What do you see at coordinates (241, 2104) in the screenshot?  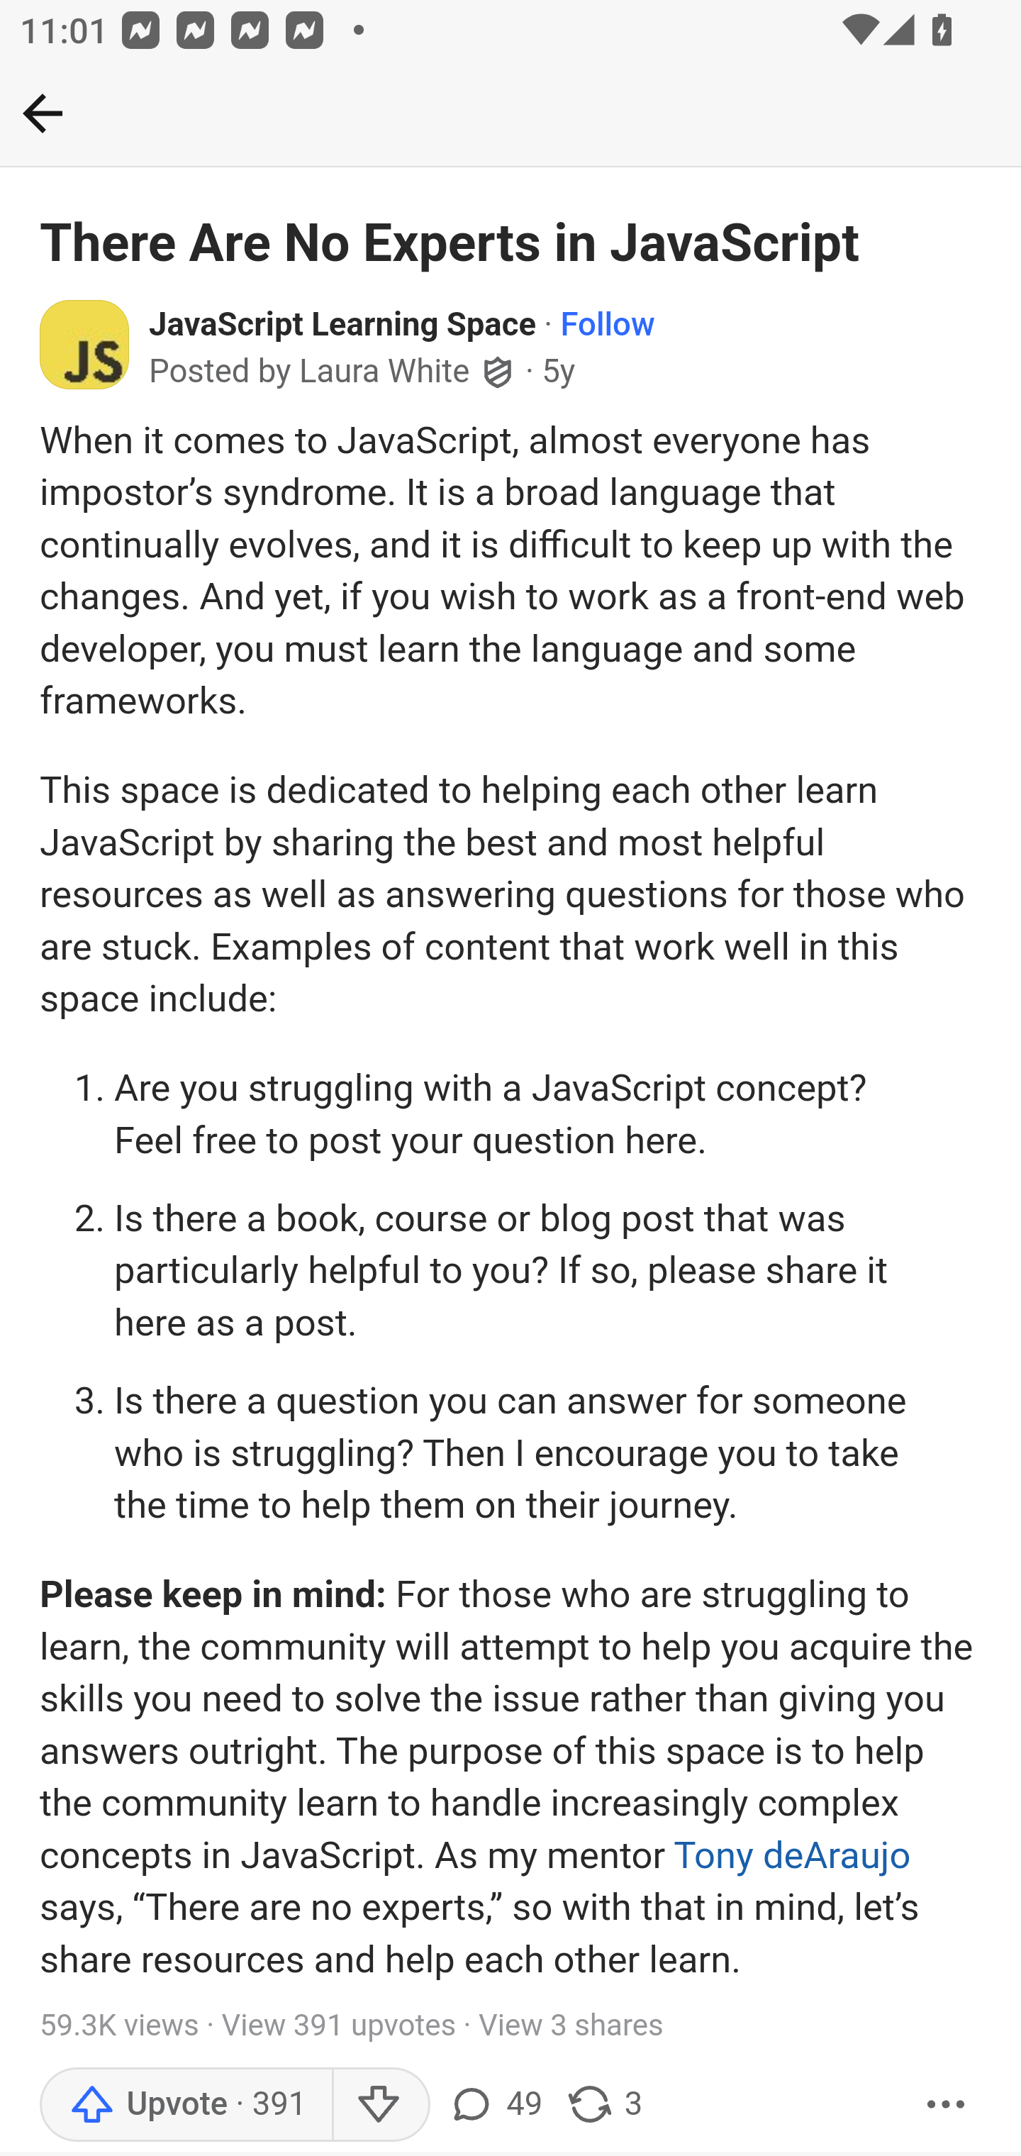 I see `Upvote Downvote` at bounding box center [241, 2104].